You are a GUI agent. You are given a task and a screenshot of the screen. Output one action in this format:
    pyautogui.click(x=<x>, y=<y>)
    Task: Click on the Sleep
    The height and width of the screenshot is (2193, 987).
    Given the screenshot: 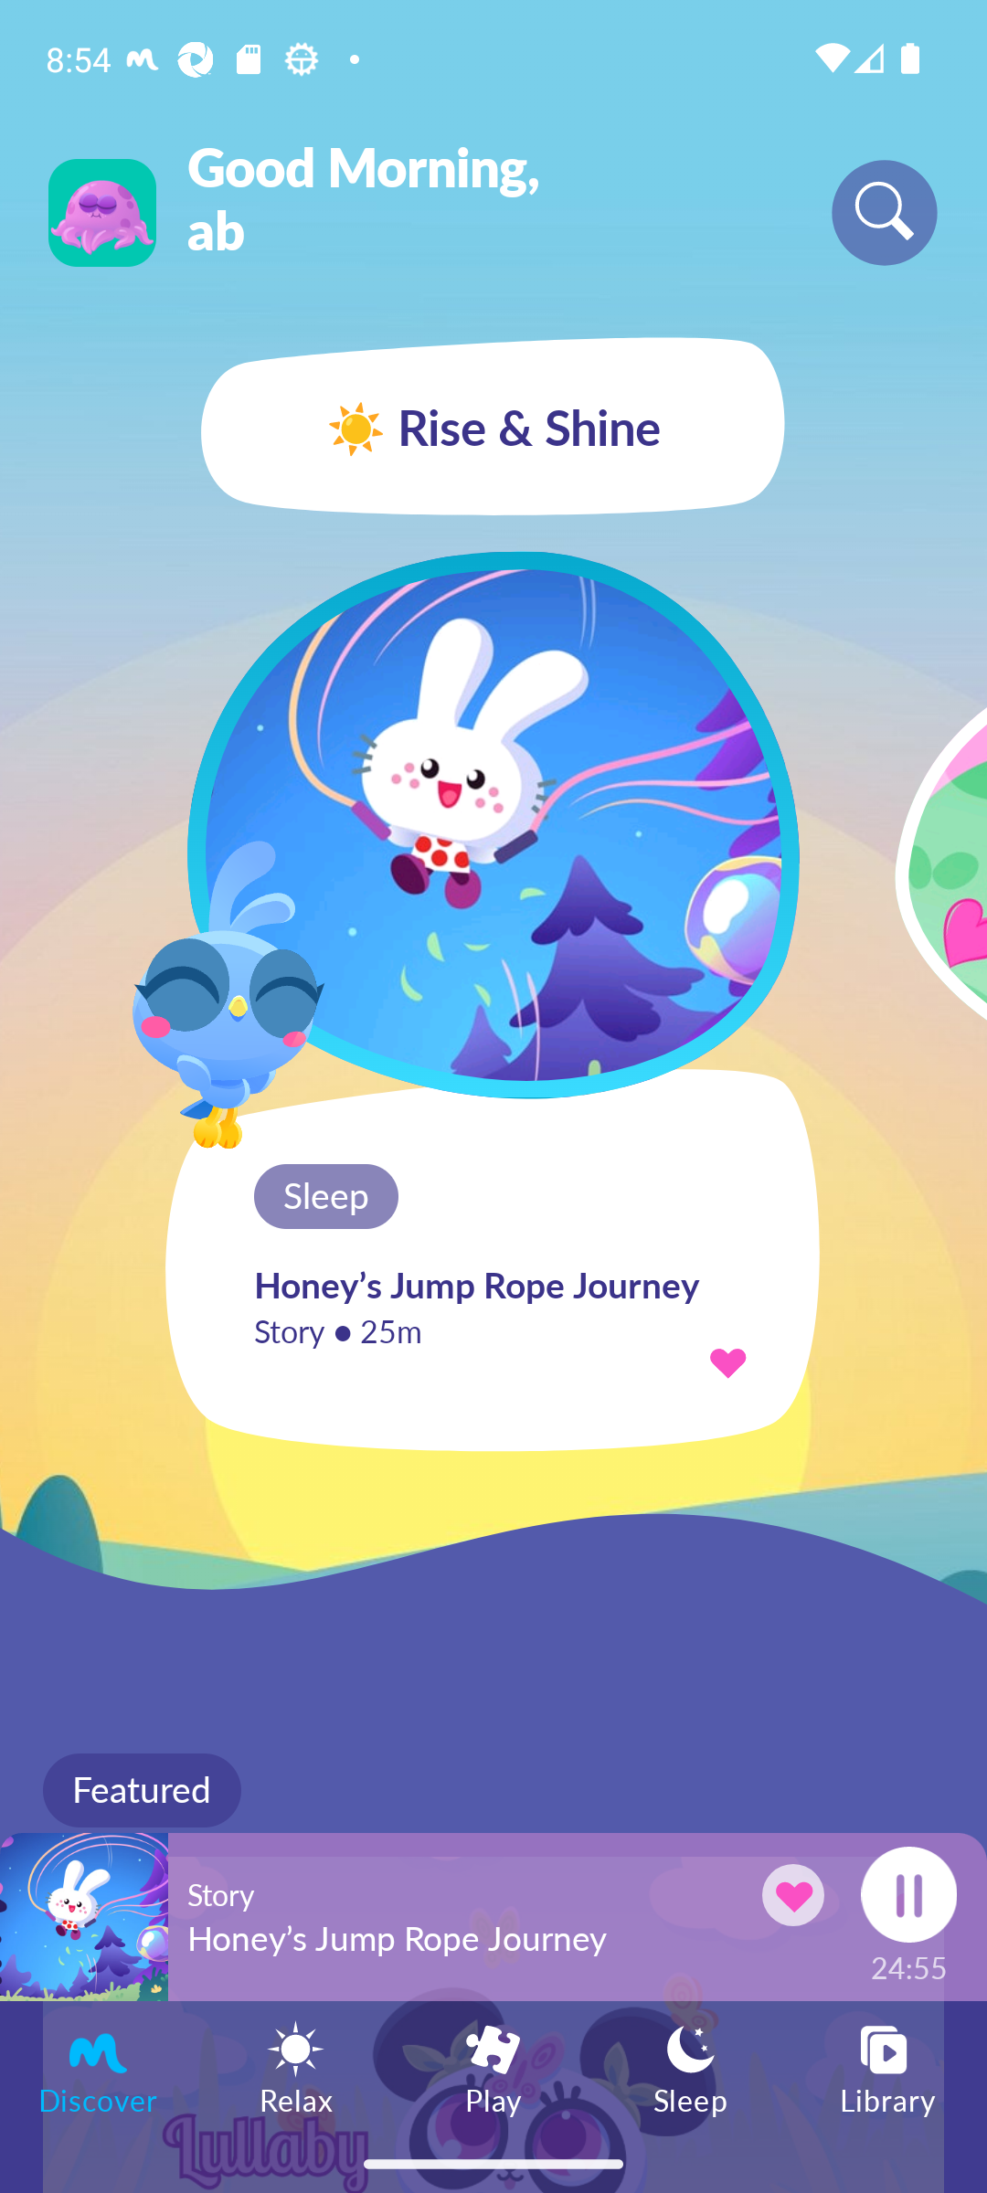 What is the action you would take?
    pyautogui.click(x=691, y=2067)
    